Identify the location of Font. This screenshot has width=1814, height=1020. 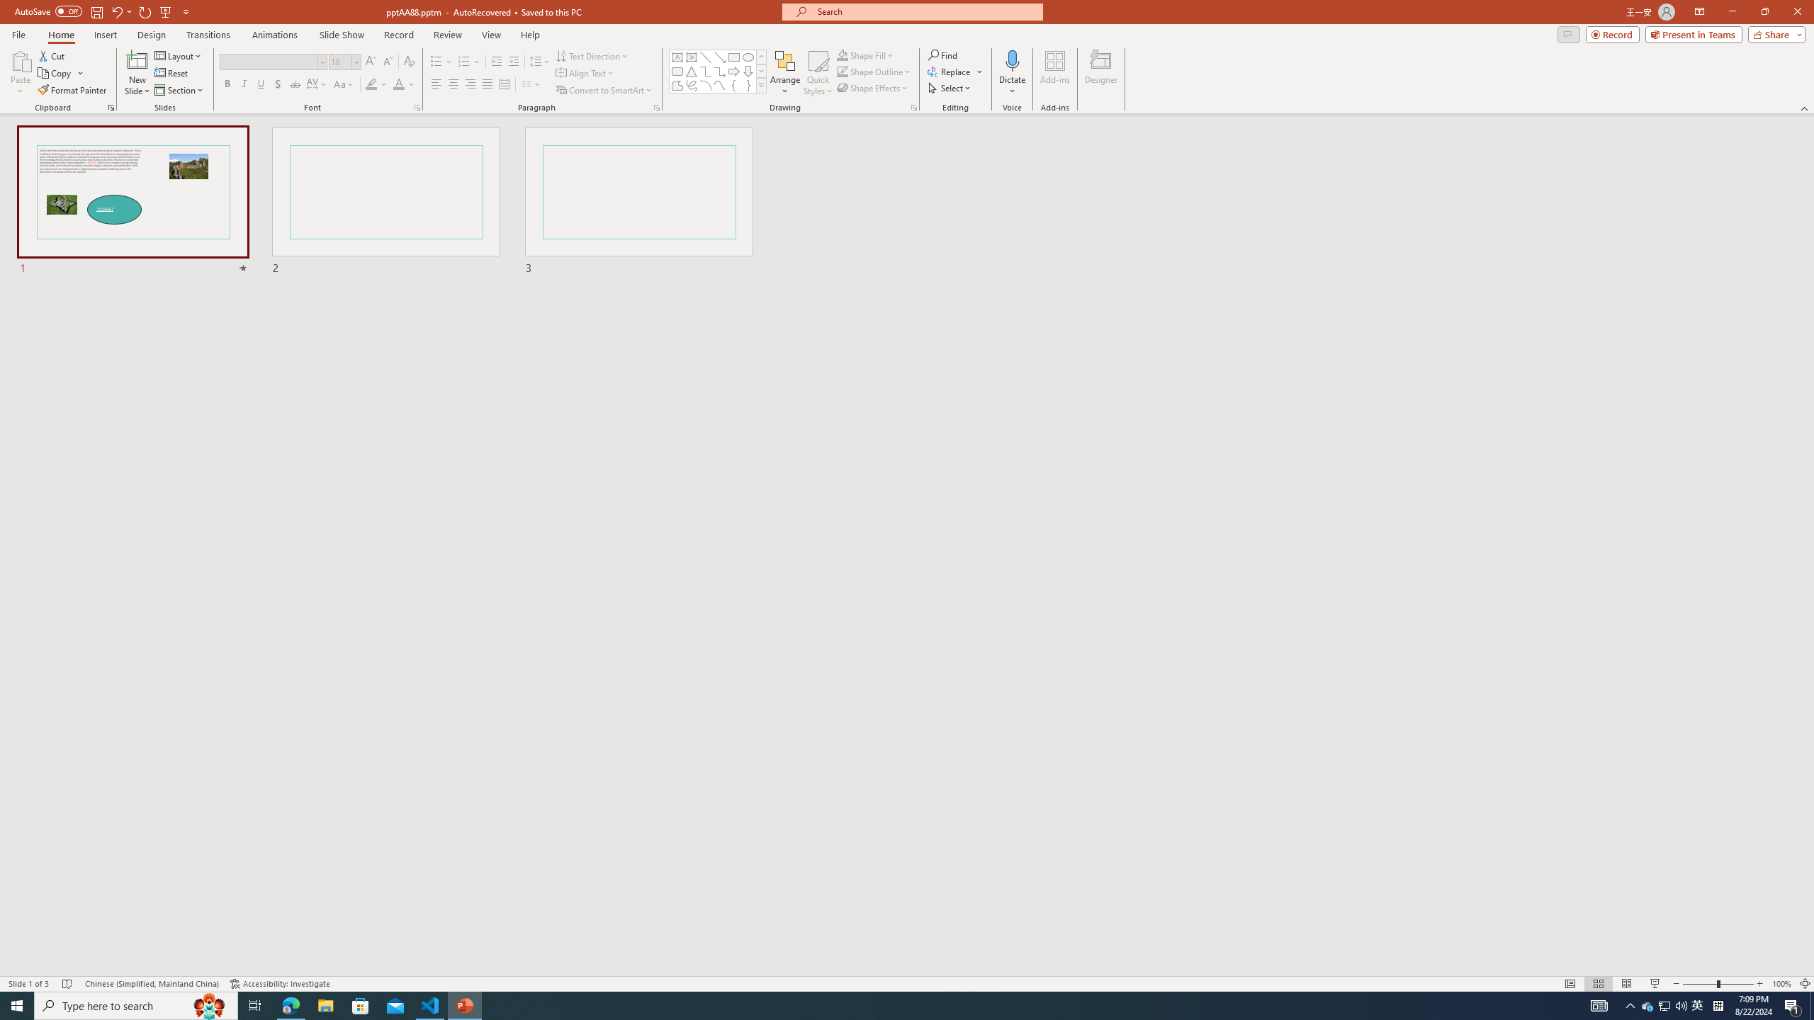
(272, 62).